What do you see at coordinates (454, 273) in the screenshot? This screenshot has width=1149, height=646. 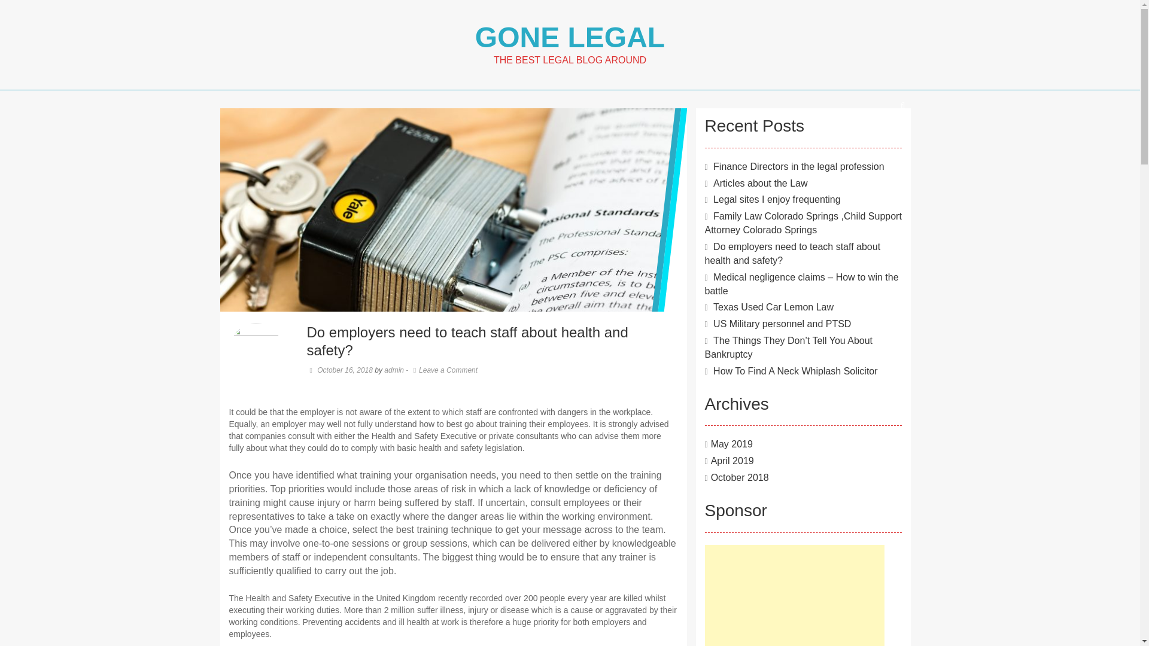 I see `Do employers need to teach staff about health and safety?` at bounding box center [454, 273].